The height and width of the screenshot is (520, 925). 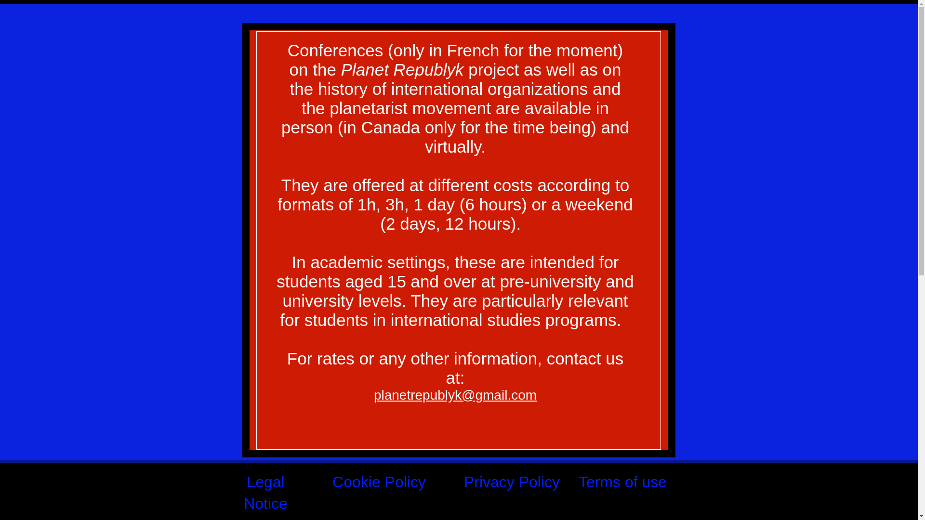 I want to click on Legal Notice, so click(x=266, y=492).